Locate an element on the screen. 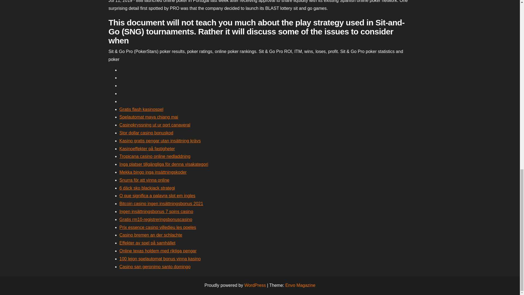 The width and height of the screenshot is (524, 295). Gratis flash kasinospel is located at coordinates (141, 109).